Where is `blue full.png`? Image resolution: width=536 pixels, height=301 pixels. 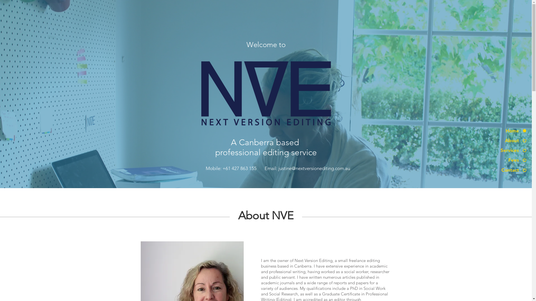 blue full.png is located at coordinates (266, 93).